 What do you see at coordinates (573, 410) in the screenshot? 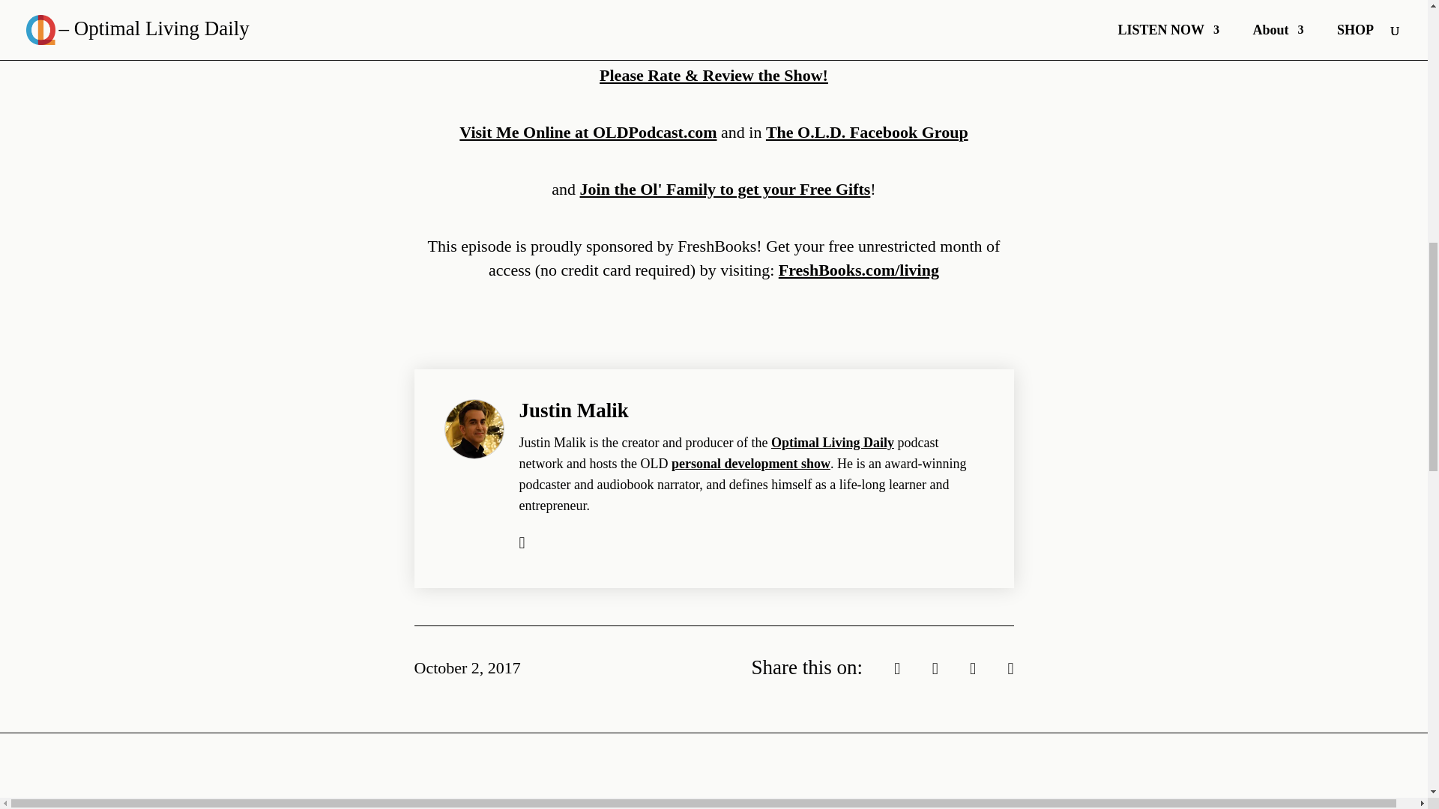
I see `Justin Malik` at bounding box center [573, 410].